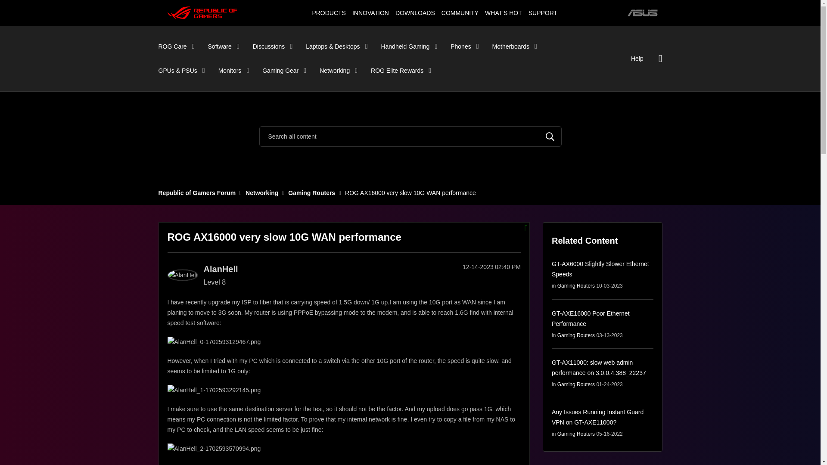 The height and width of the screenshot is (465, 827). What do you see at coordinates (415, 12) in the screenshot?
I see `DOWNLOADS` at bounding box center [415, 12].